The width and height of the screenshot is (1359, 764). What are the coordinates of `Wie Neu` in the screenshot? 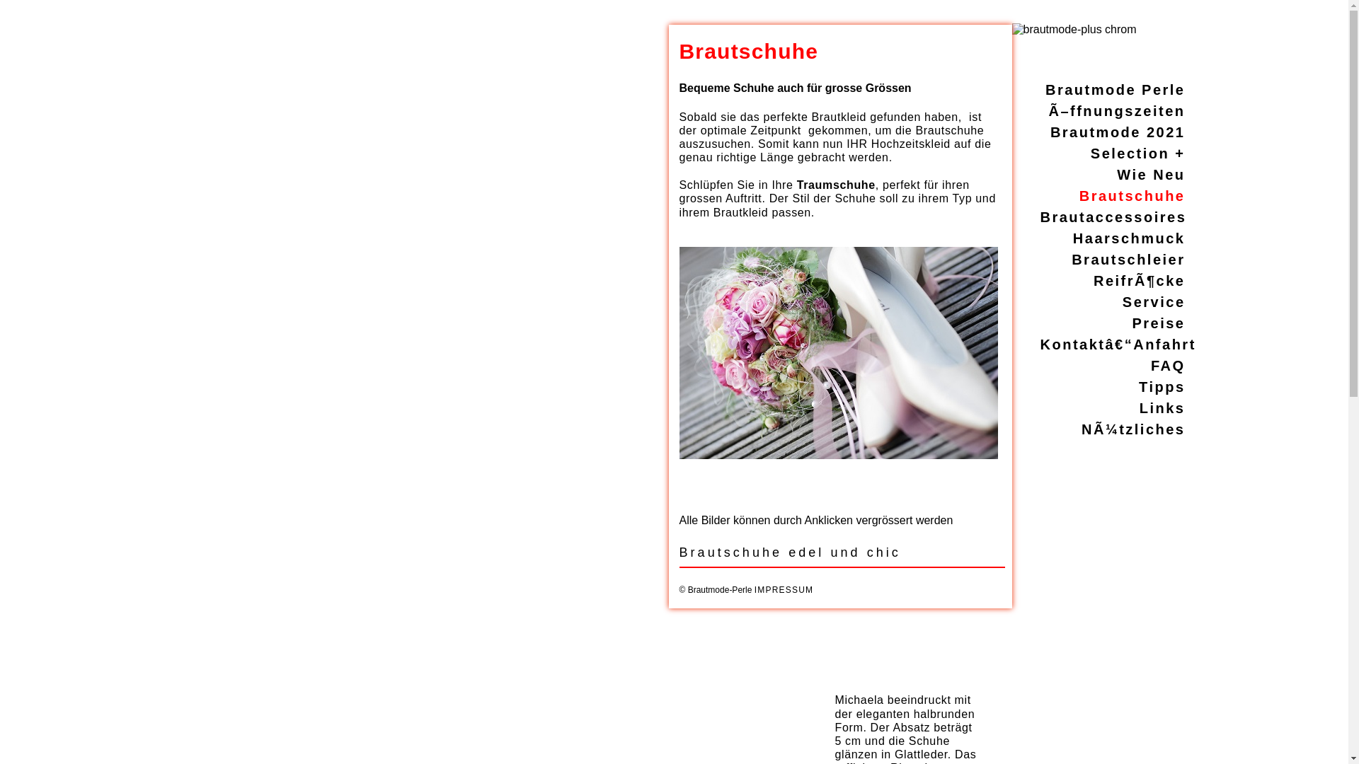 It's located at (1151, 175).